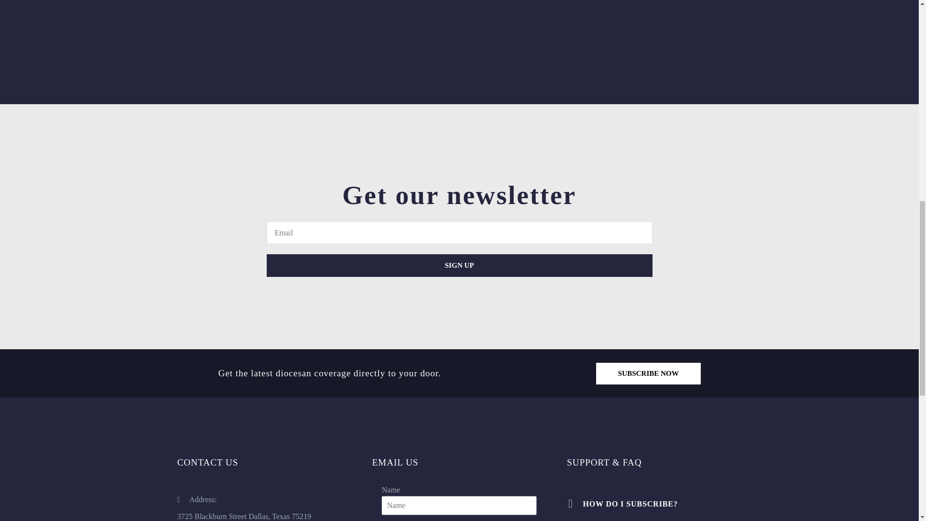 This screenshot has width=926, height=521. What do you see at coordinates (459, 265) in the screenshot?
I see `SIGN UP` at bounding box center [459, 265].